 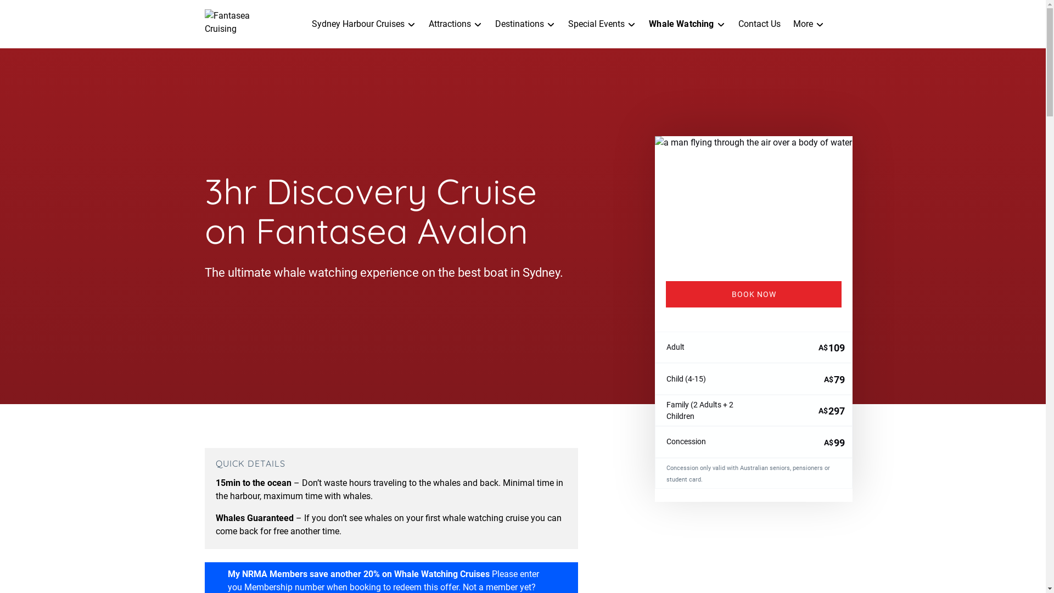 I want to click on Destinations, so click(x=525, y=24).